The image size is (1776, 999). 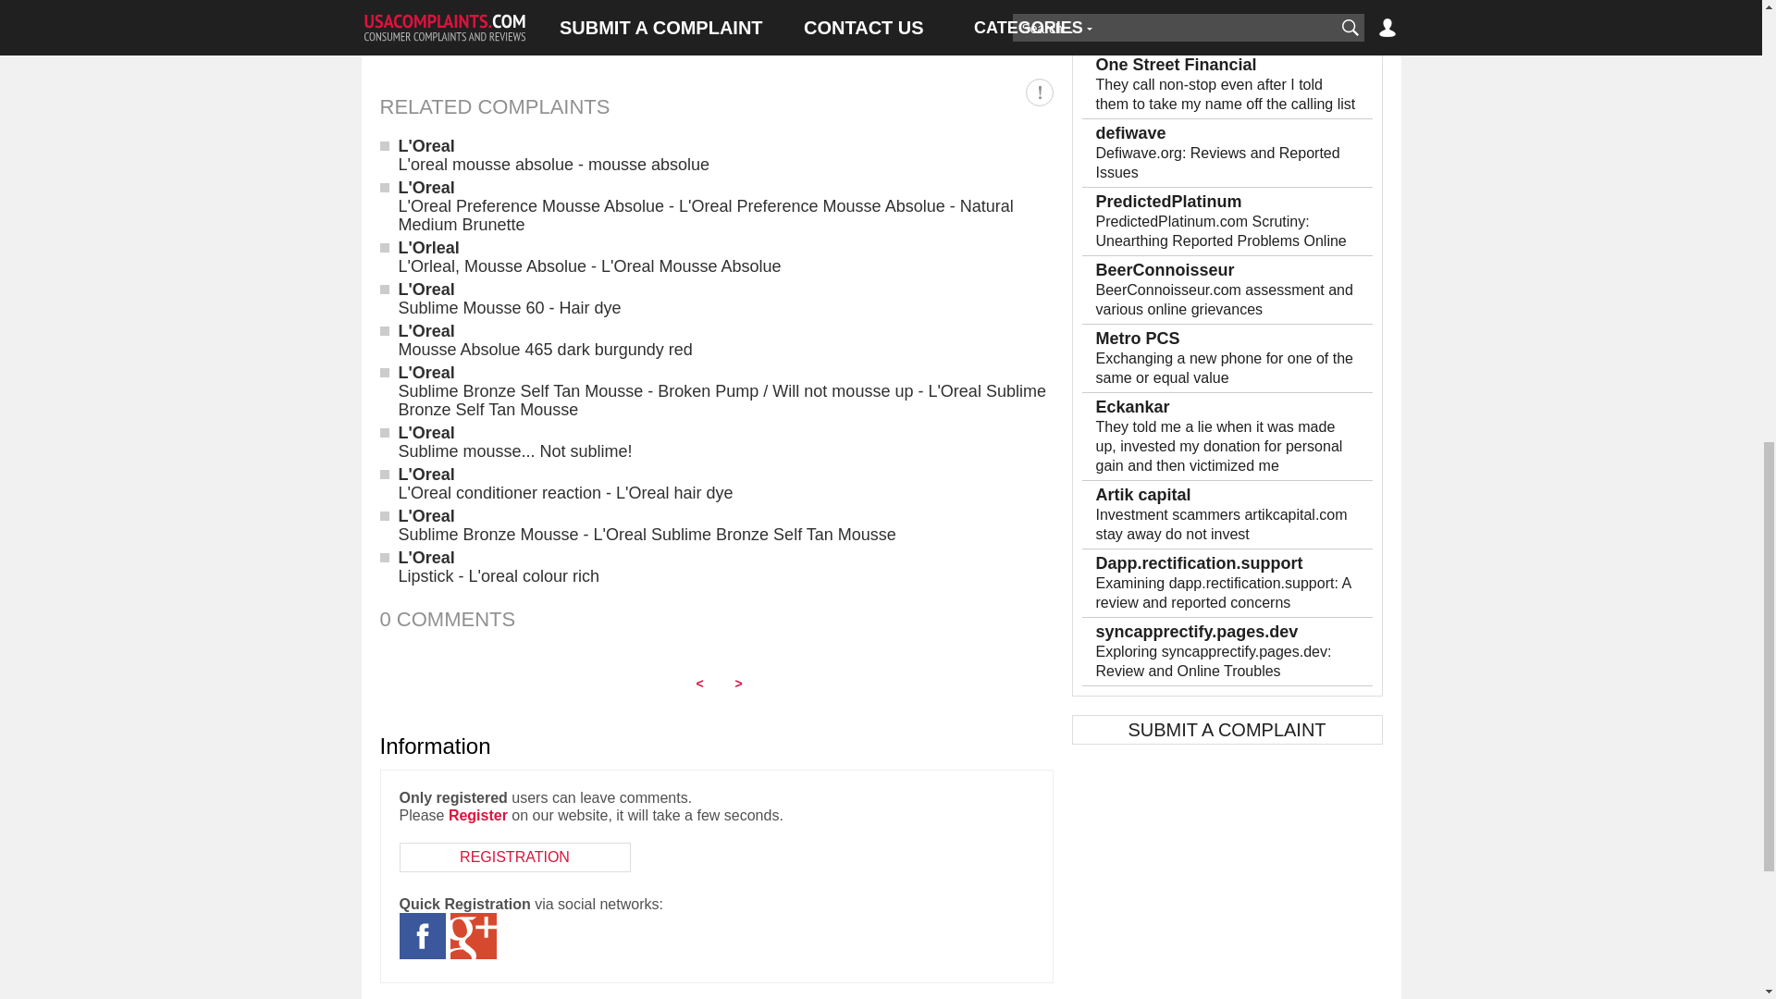 I want to click on Login with Facebook, so click(x=422, y=936).